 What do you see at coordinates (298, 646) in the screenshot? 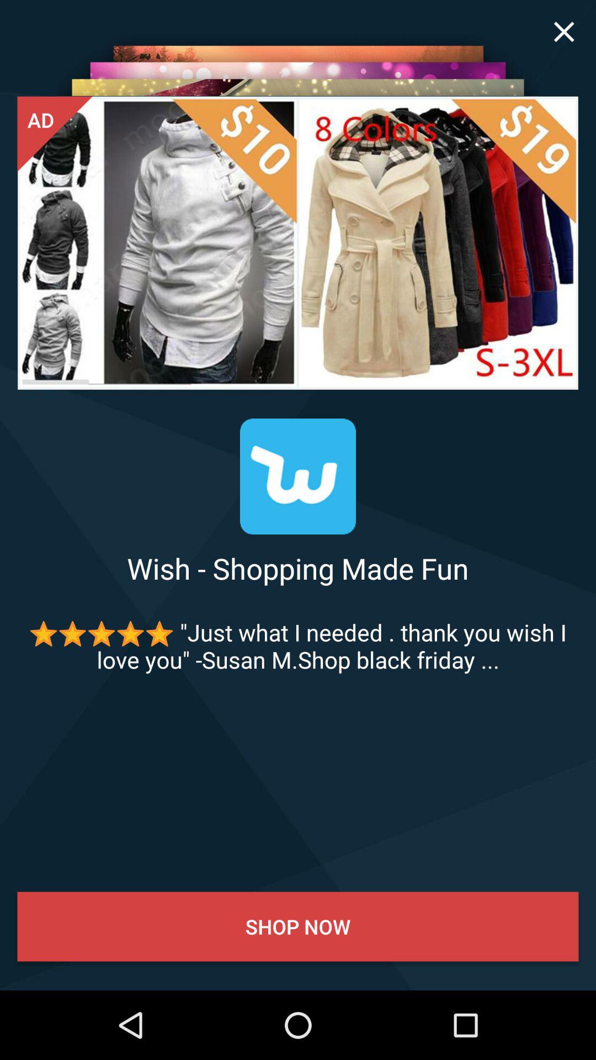
I see `click the just what i item` at bounding box center [298, 646].